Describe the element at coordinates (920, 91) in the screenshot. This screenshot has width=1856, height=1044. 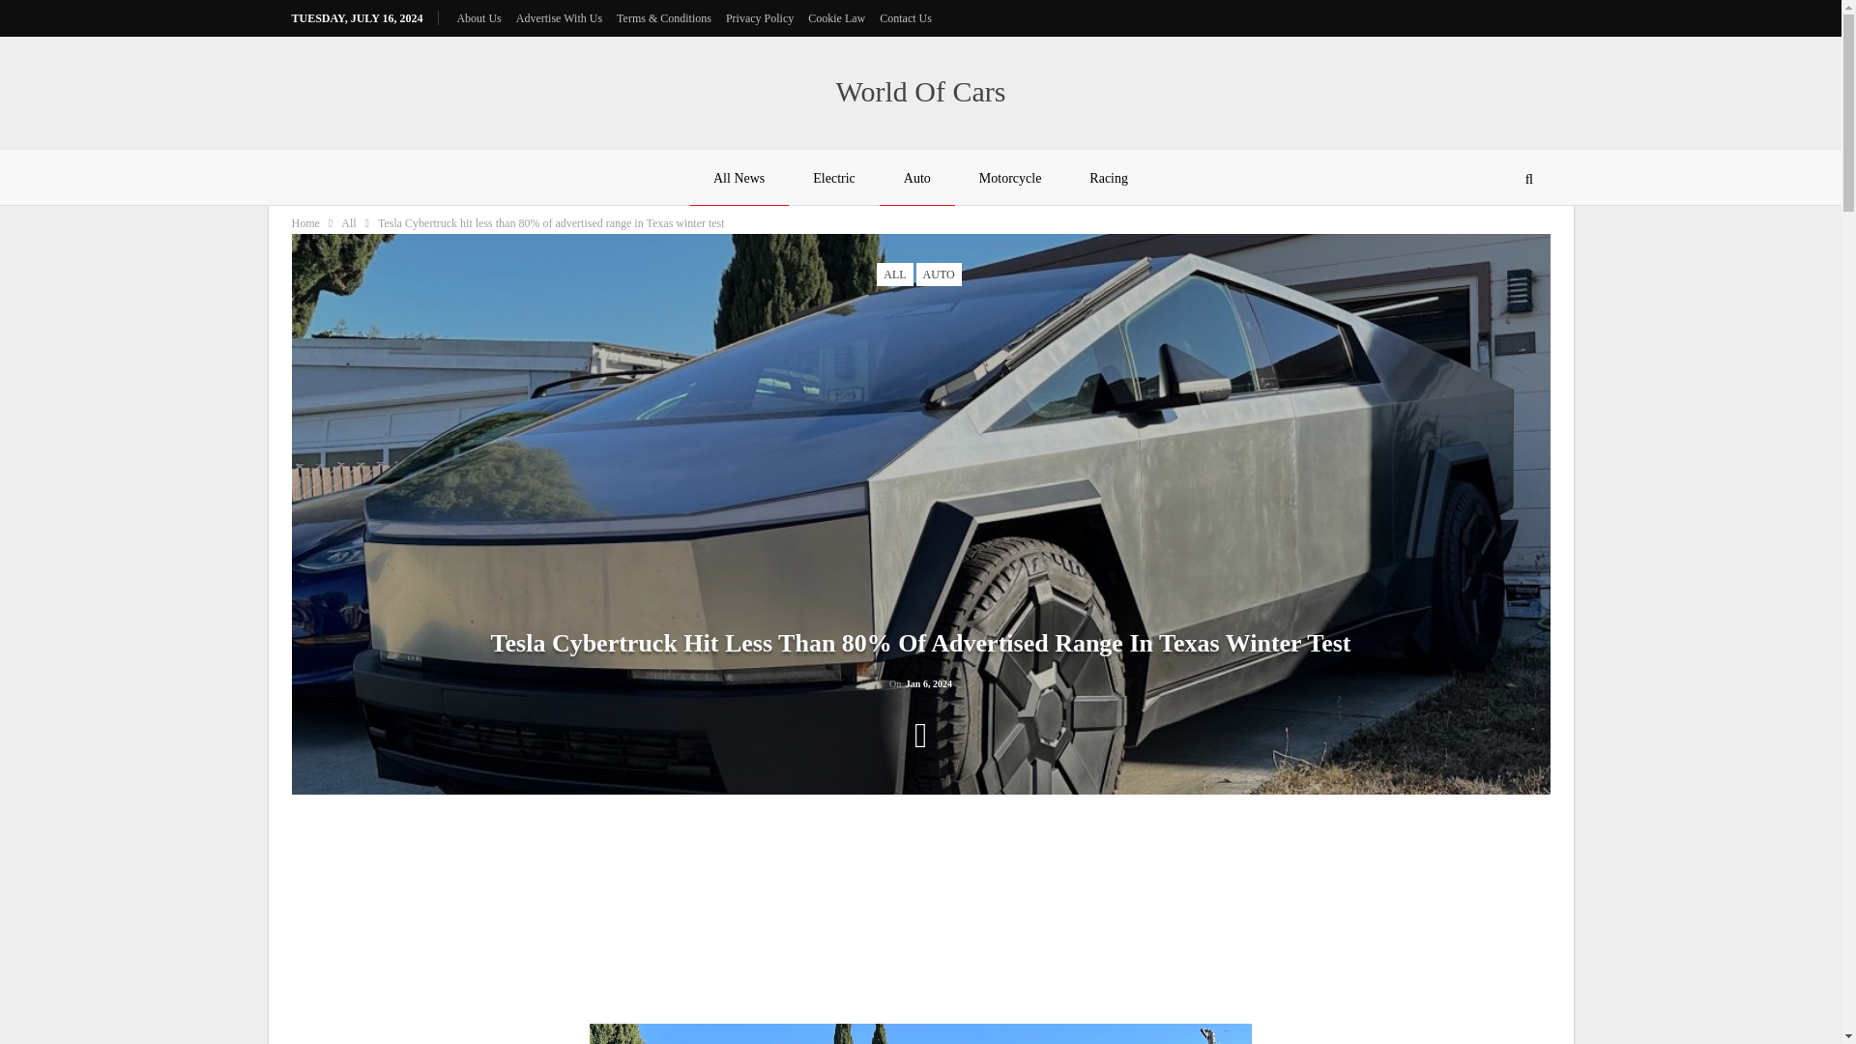
I see `World Of Cars` at that location.